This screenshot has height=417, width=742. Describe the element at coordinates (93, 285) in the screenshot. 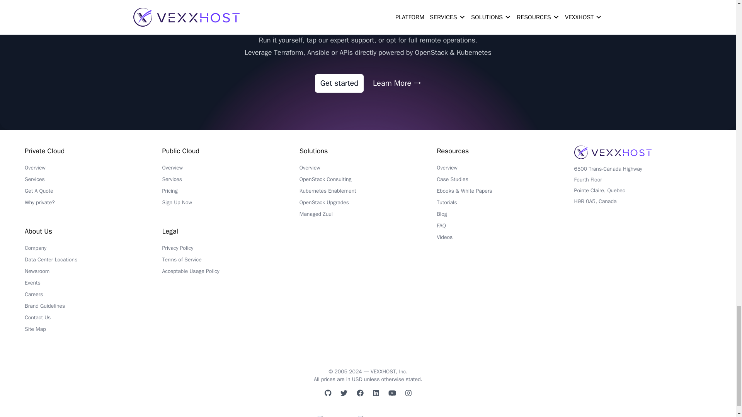

I see `Events` at that location.